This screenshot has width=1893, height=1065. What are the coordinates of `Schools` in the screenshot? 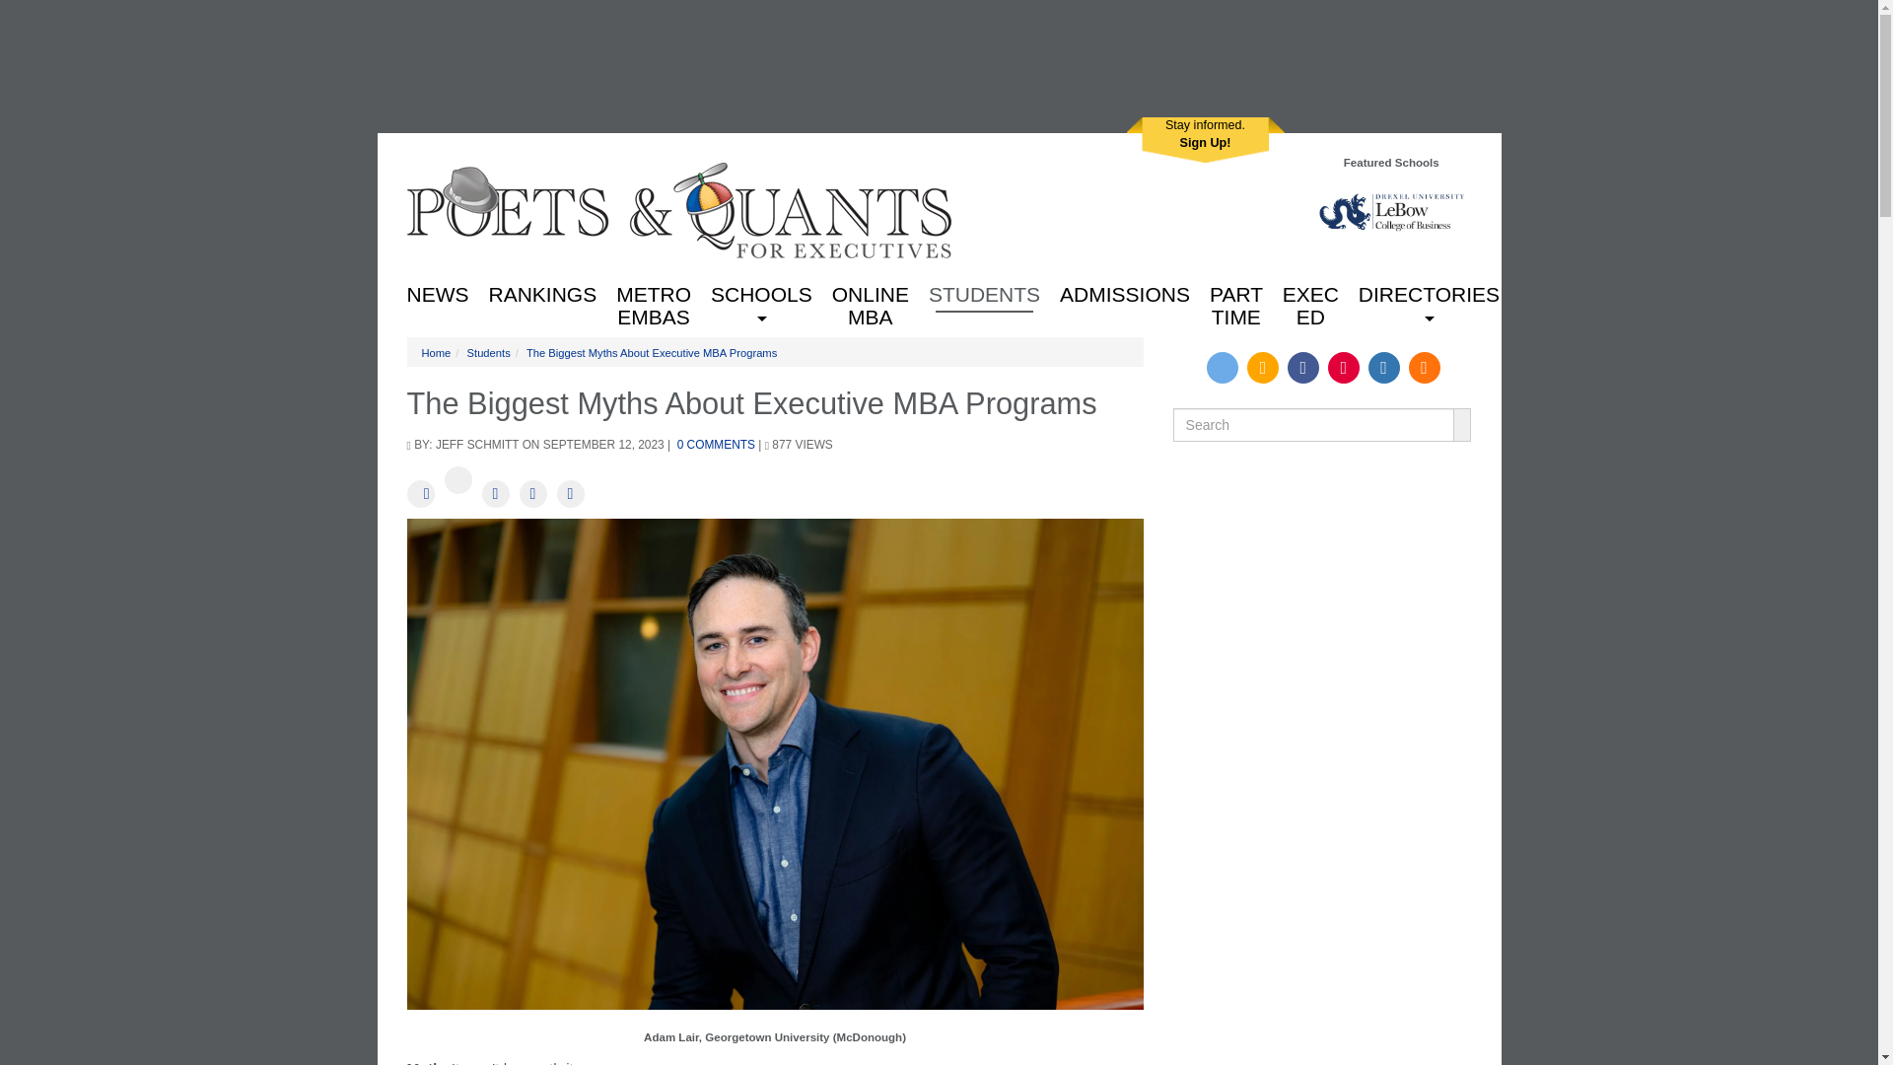 It's located at (678, 209).